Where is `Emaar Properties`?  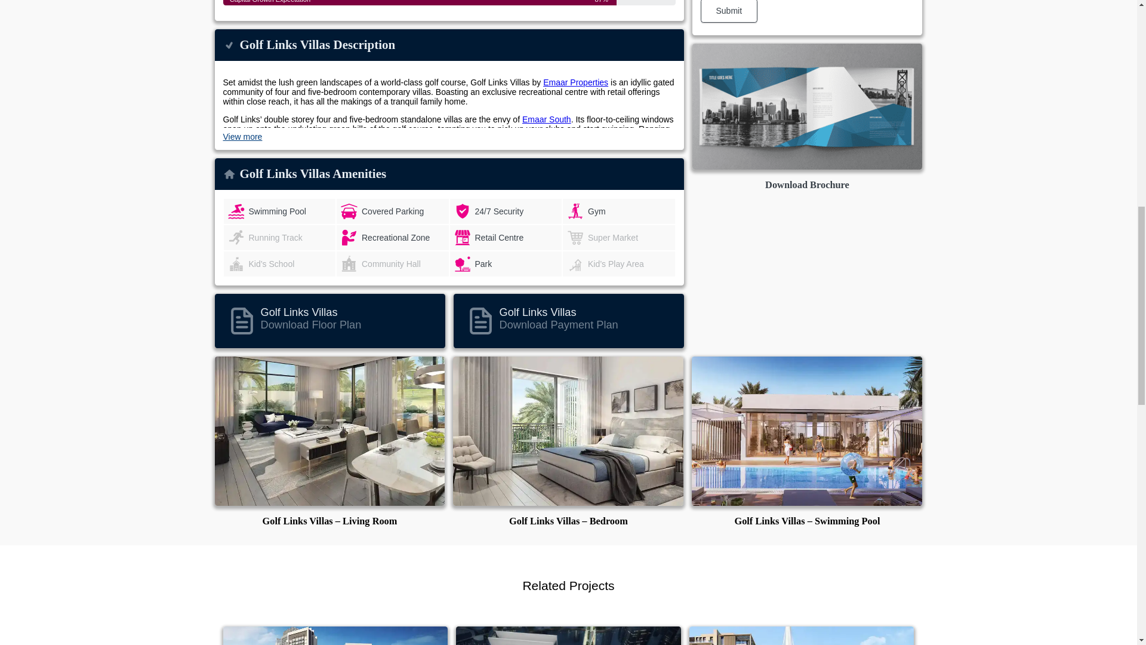 Emaar Properties is located at coordinates (575, 82).